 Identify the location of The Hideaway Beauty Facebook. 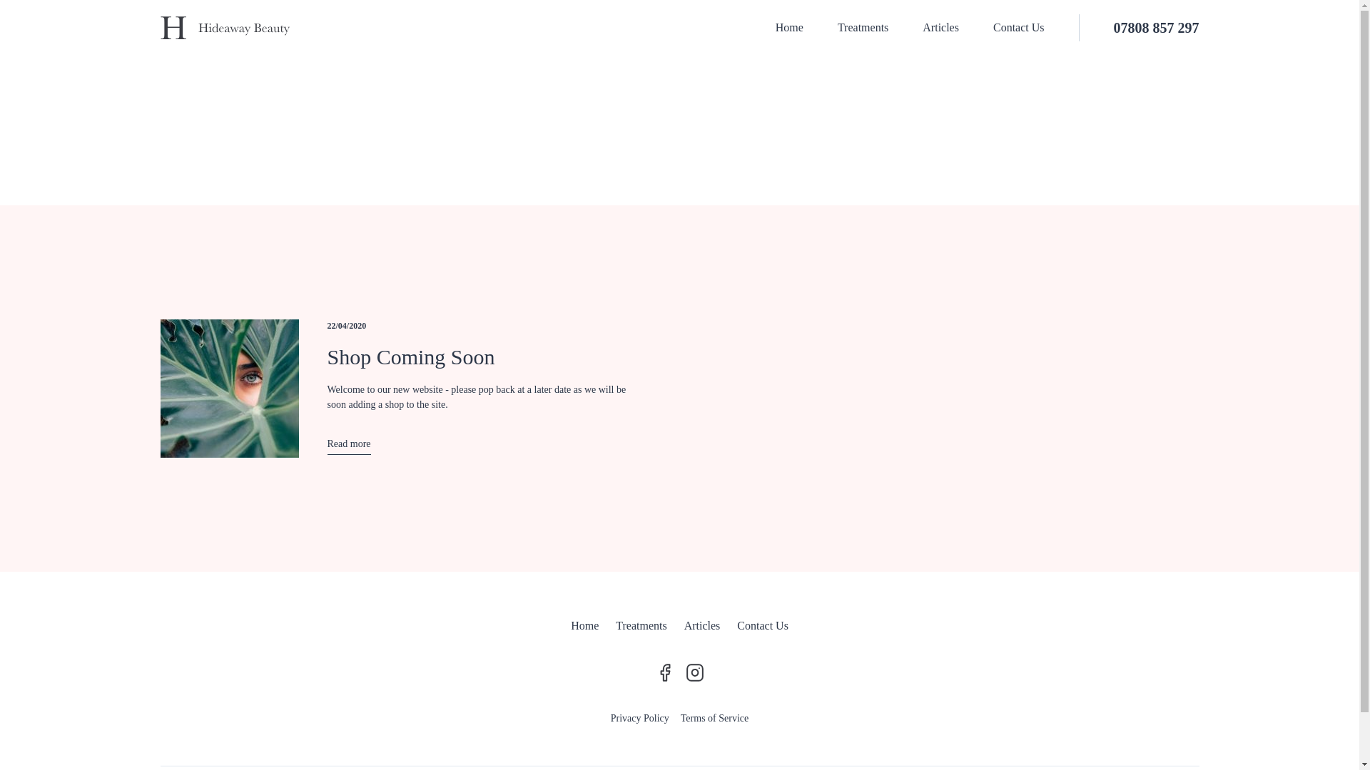
(664, 672).